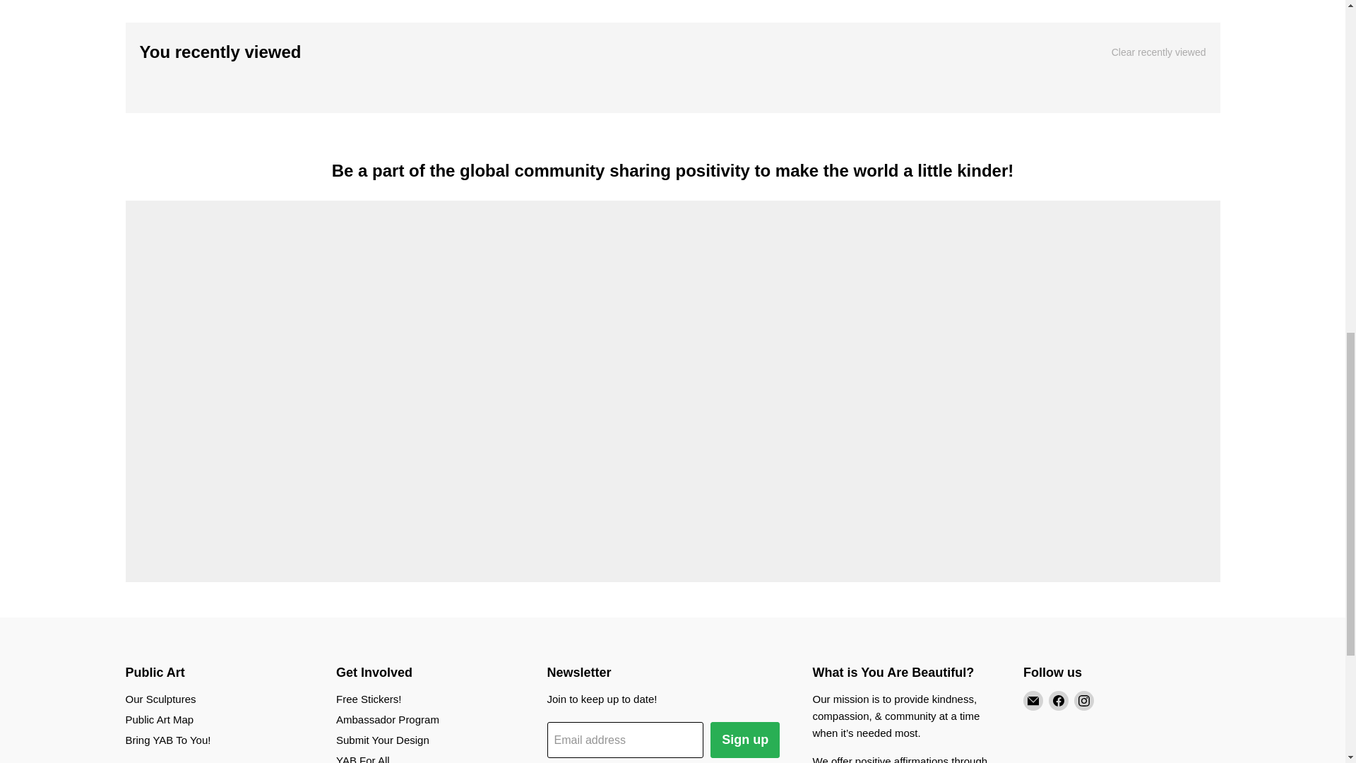  Describe the element at coordinates (1058, 701) in the screenshot. I see `Facebook` at that location.